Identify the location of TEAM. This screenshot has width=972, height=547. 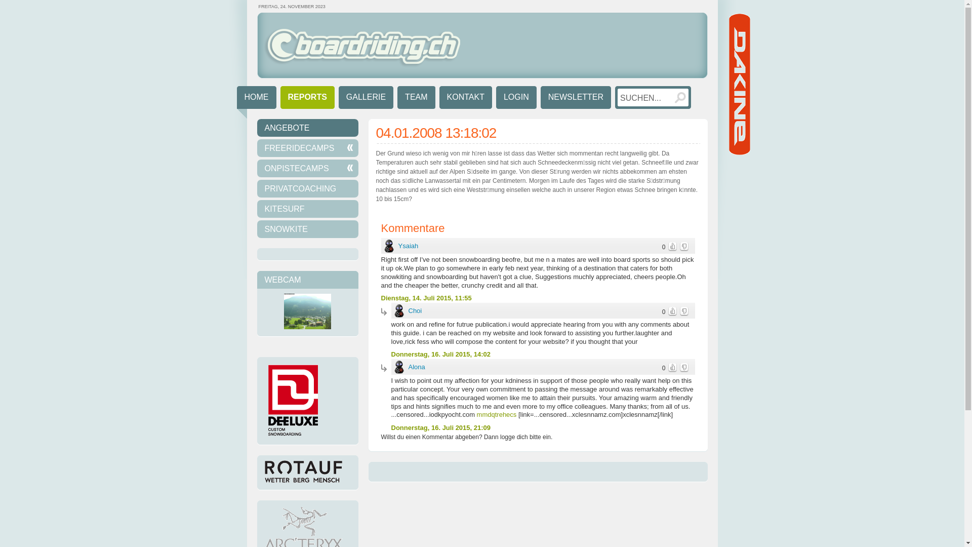
(416, 99).